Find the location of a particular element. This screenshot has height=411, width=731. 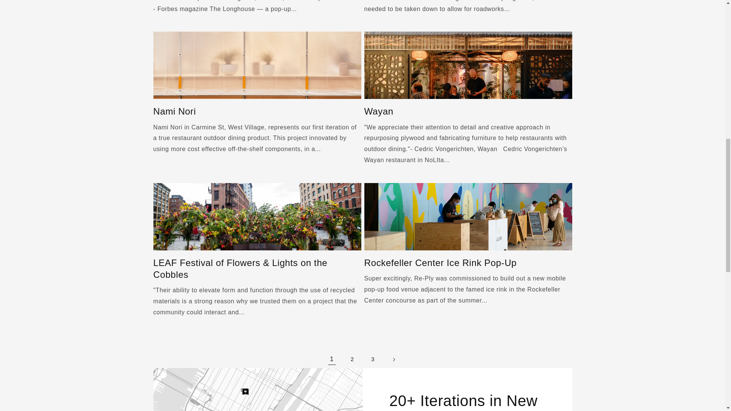

Rockefeller Center Ice Rink Pop-Up is located at coordinates (468, 263).